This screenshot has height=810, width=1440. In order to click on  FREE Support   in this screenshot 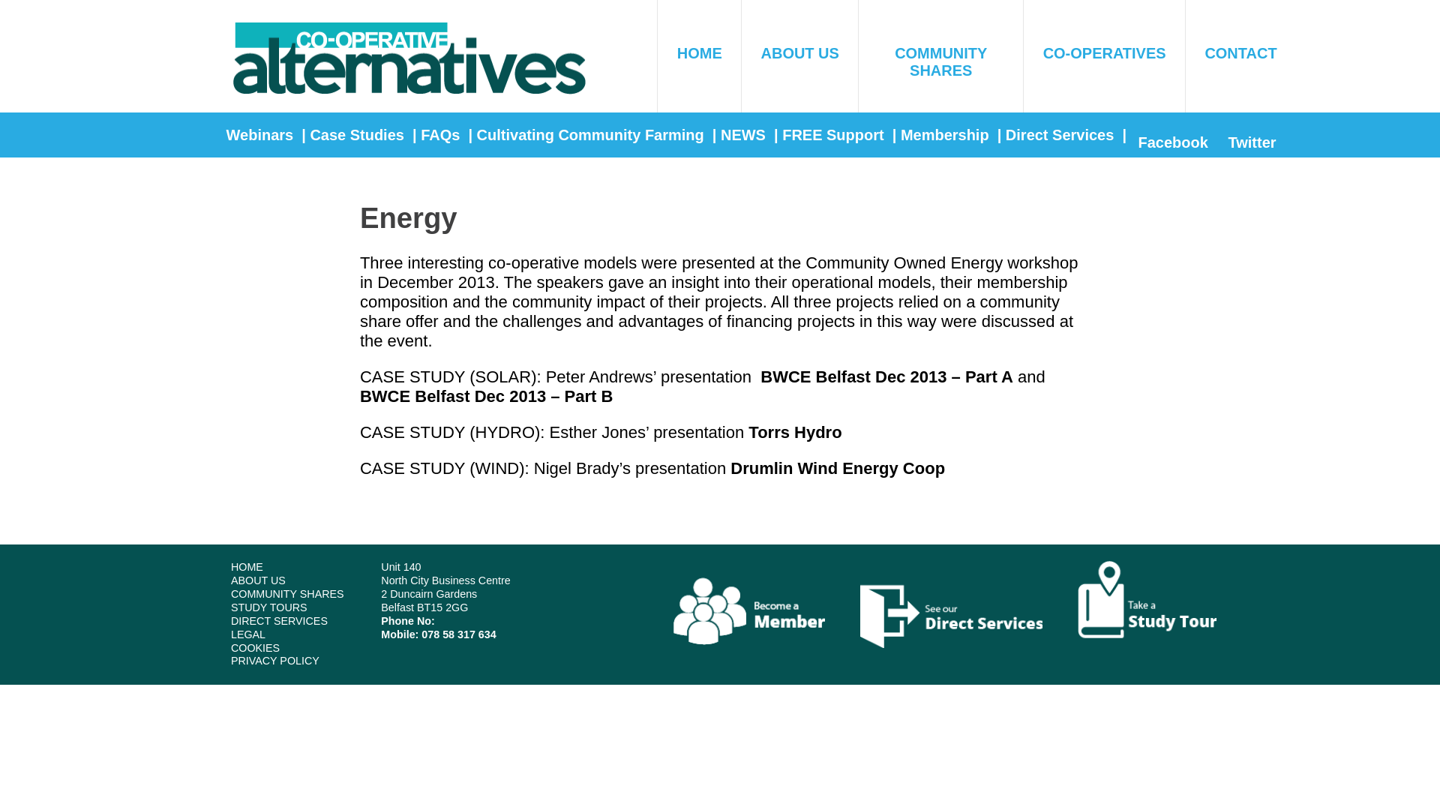, I will do `click(835, 135)`.